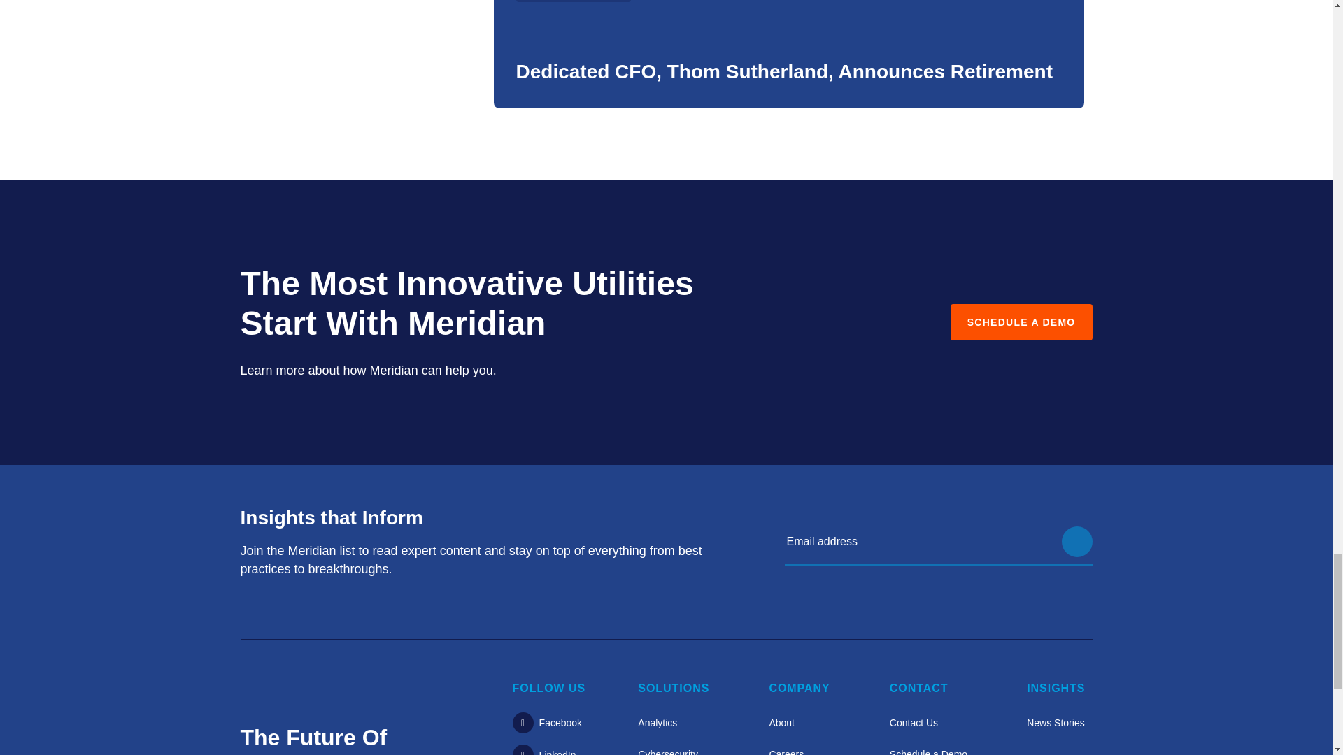 The width and height of the screenshot is (1343, 755). I want to click on Facebook, so click(547, 723).